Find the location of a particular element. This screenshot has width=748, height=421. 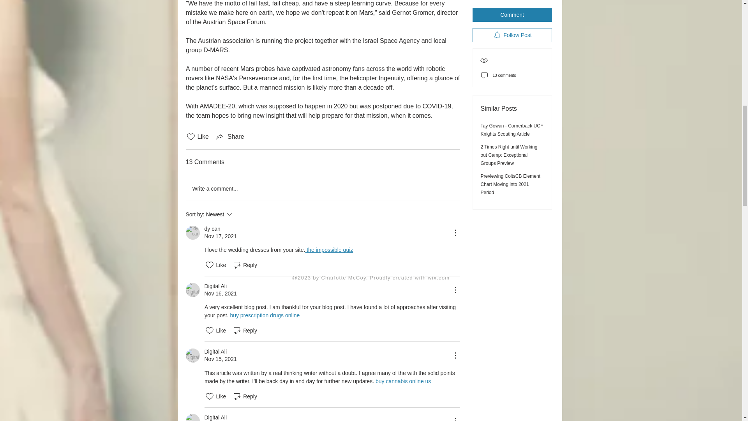

Reply is located at coordinates (245, 330).